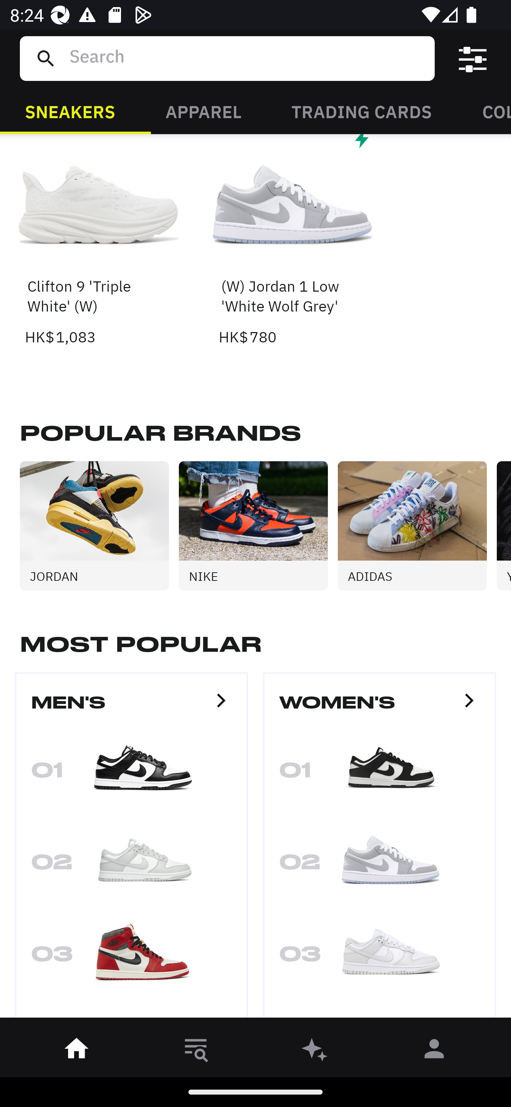 The height and width of the screenshot is (1107, 511). What do you see at coordinates (380, 774) in the screenshot?
I see `01` at bounding box center [380, 774].